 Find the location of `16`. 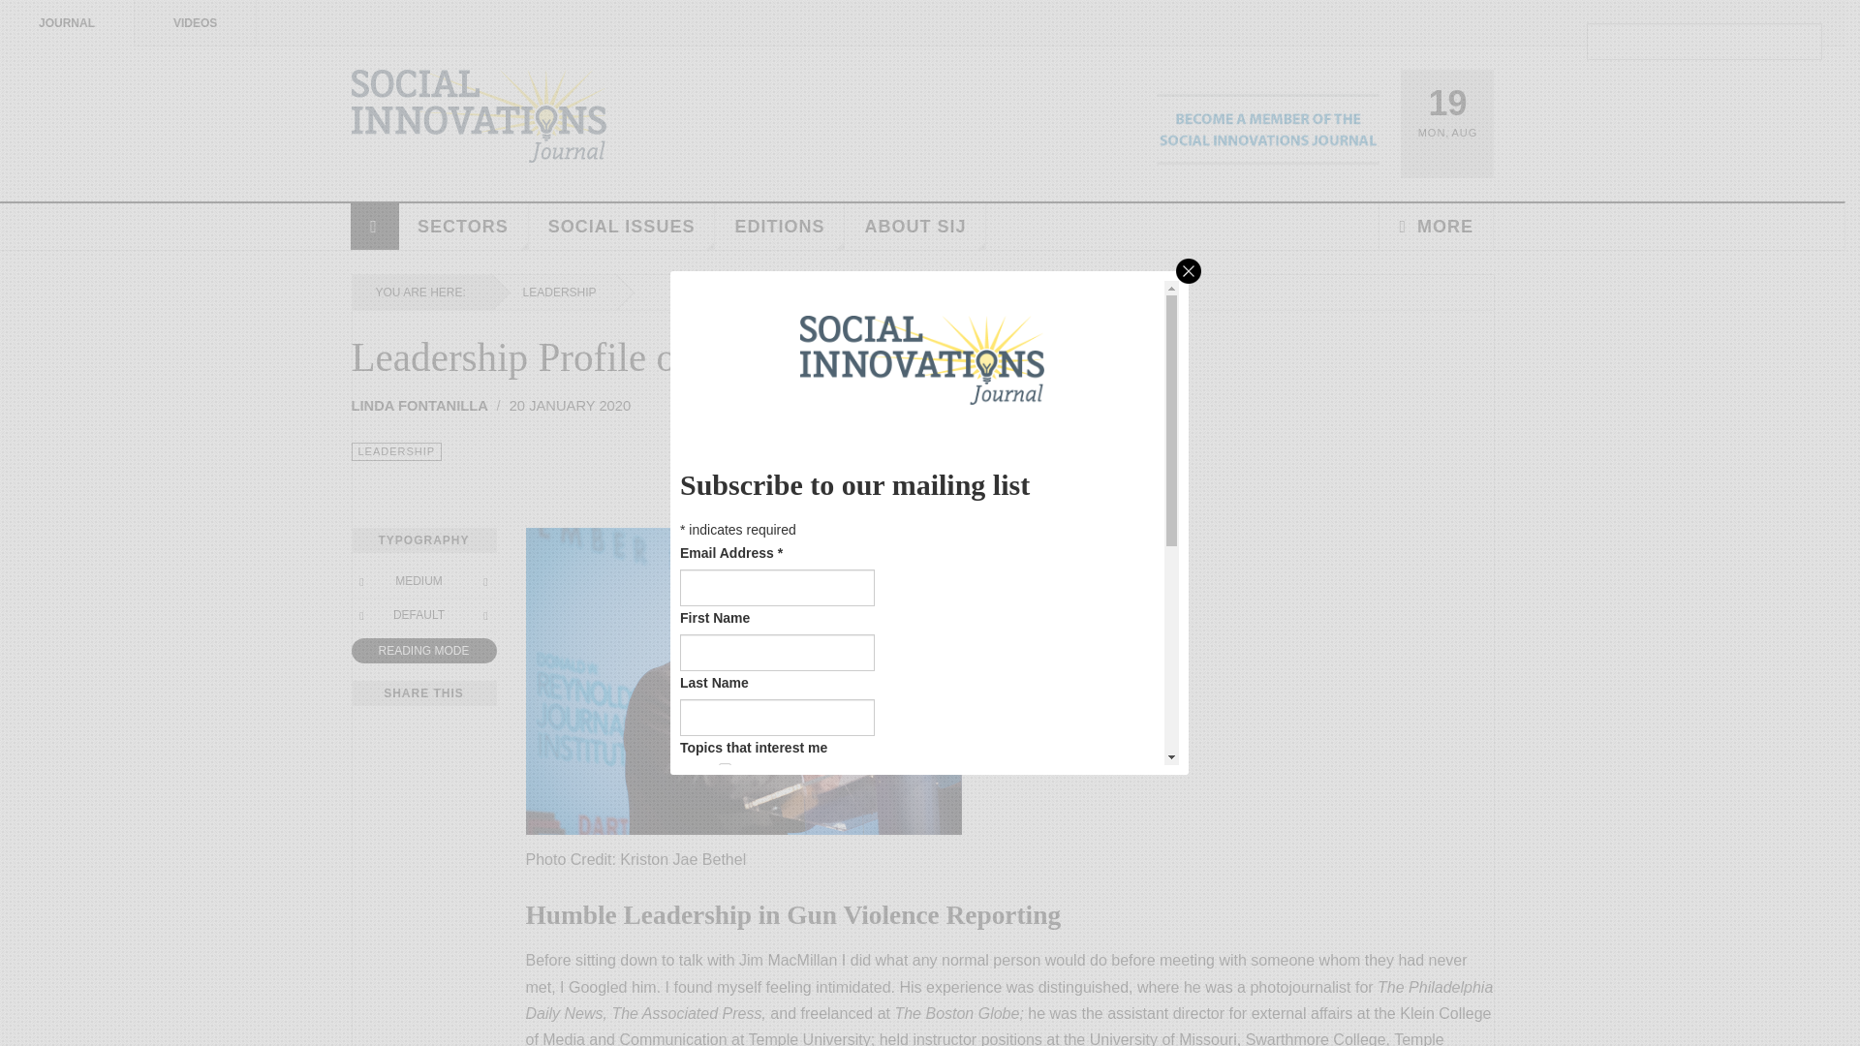

16 is located at coordinates (725, 881).